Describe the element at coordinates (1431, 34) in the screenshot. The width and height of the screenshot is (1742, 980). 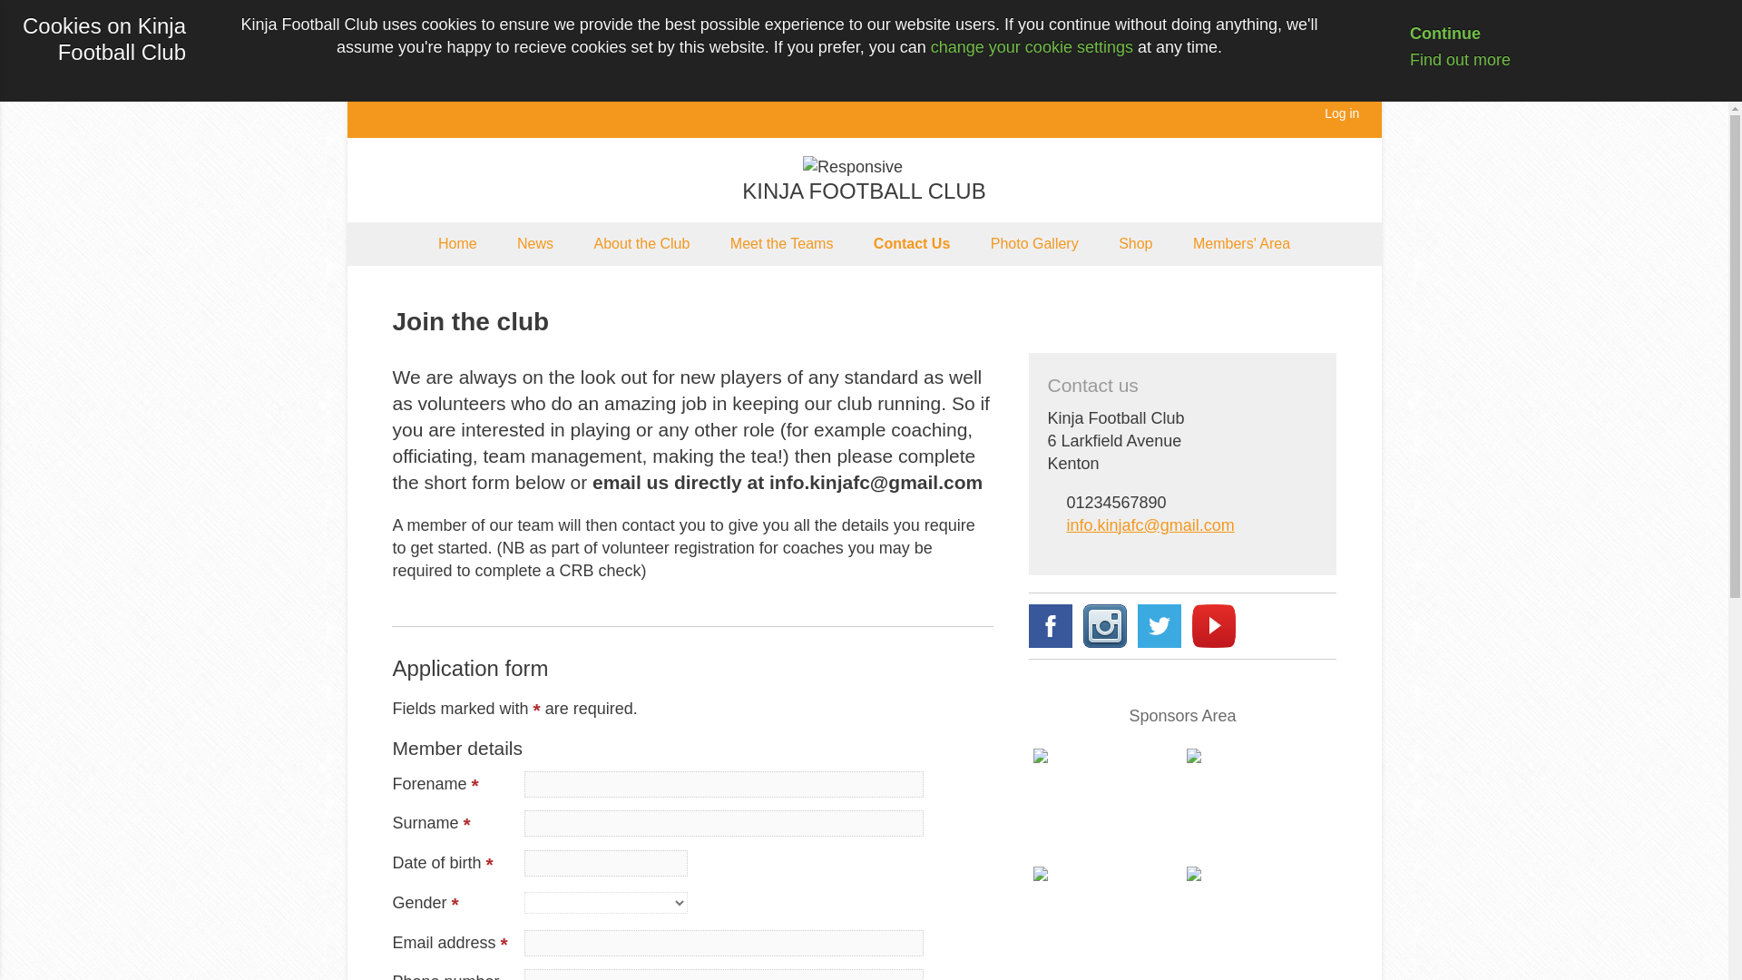
I see `Continue` at that location.